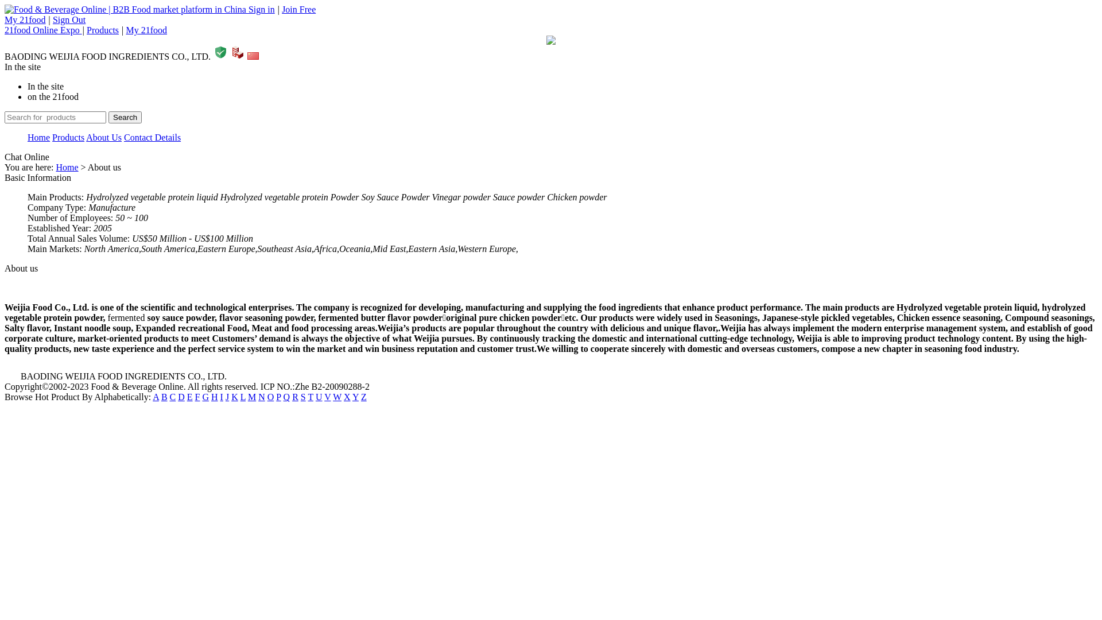 This screenshot has width=1102, height=620. What do you see at coordinates (39, 138) in the screenshot?
I see `Home` at bounding box center [39, 138].